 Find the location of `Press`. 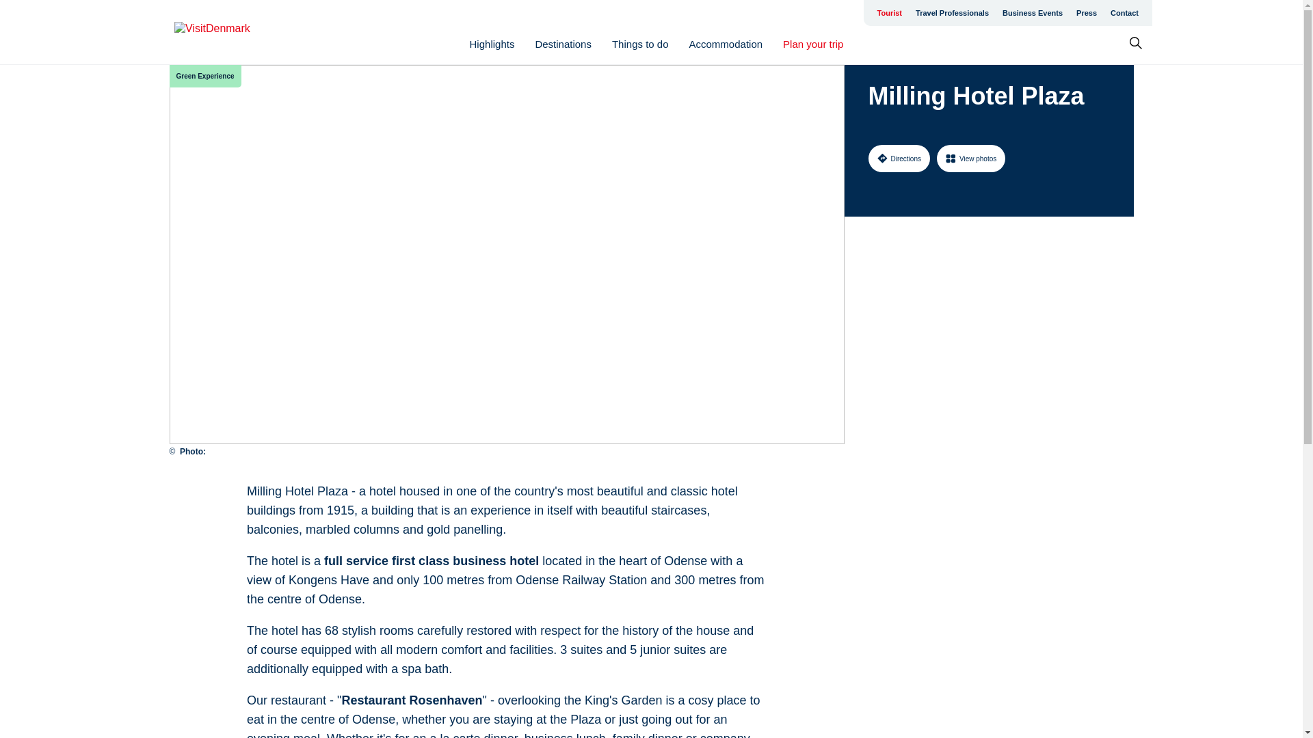

Press is located at coordinates (1087, 12).